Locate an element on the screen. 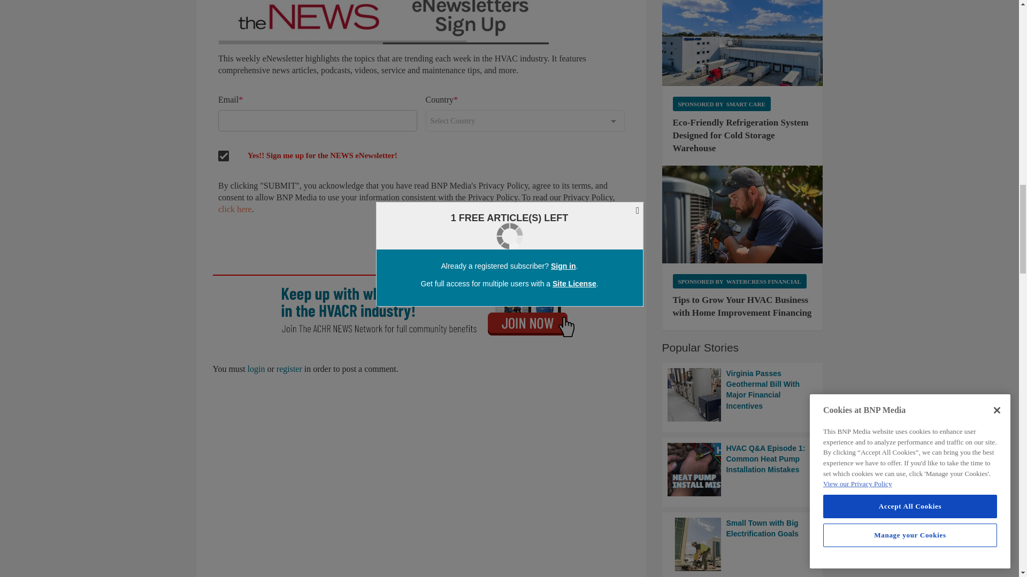  Sponsored by Smart Care is located at coordinates (722, 104).